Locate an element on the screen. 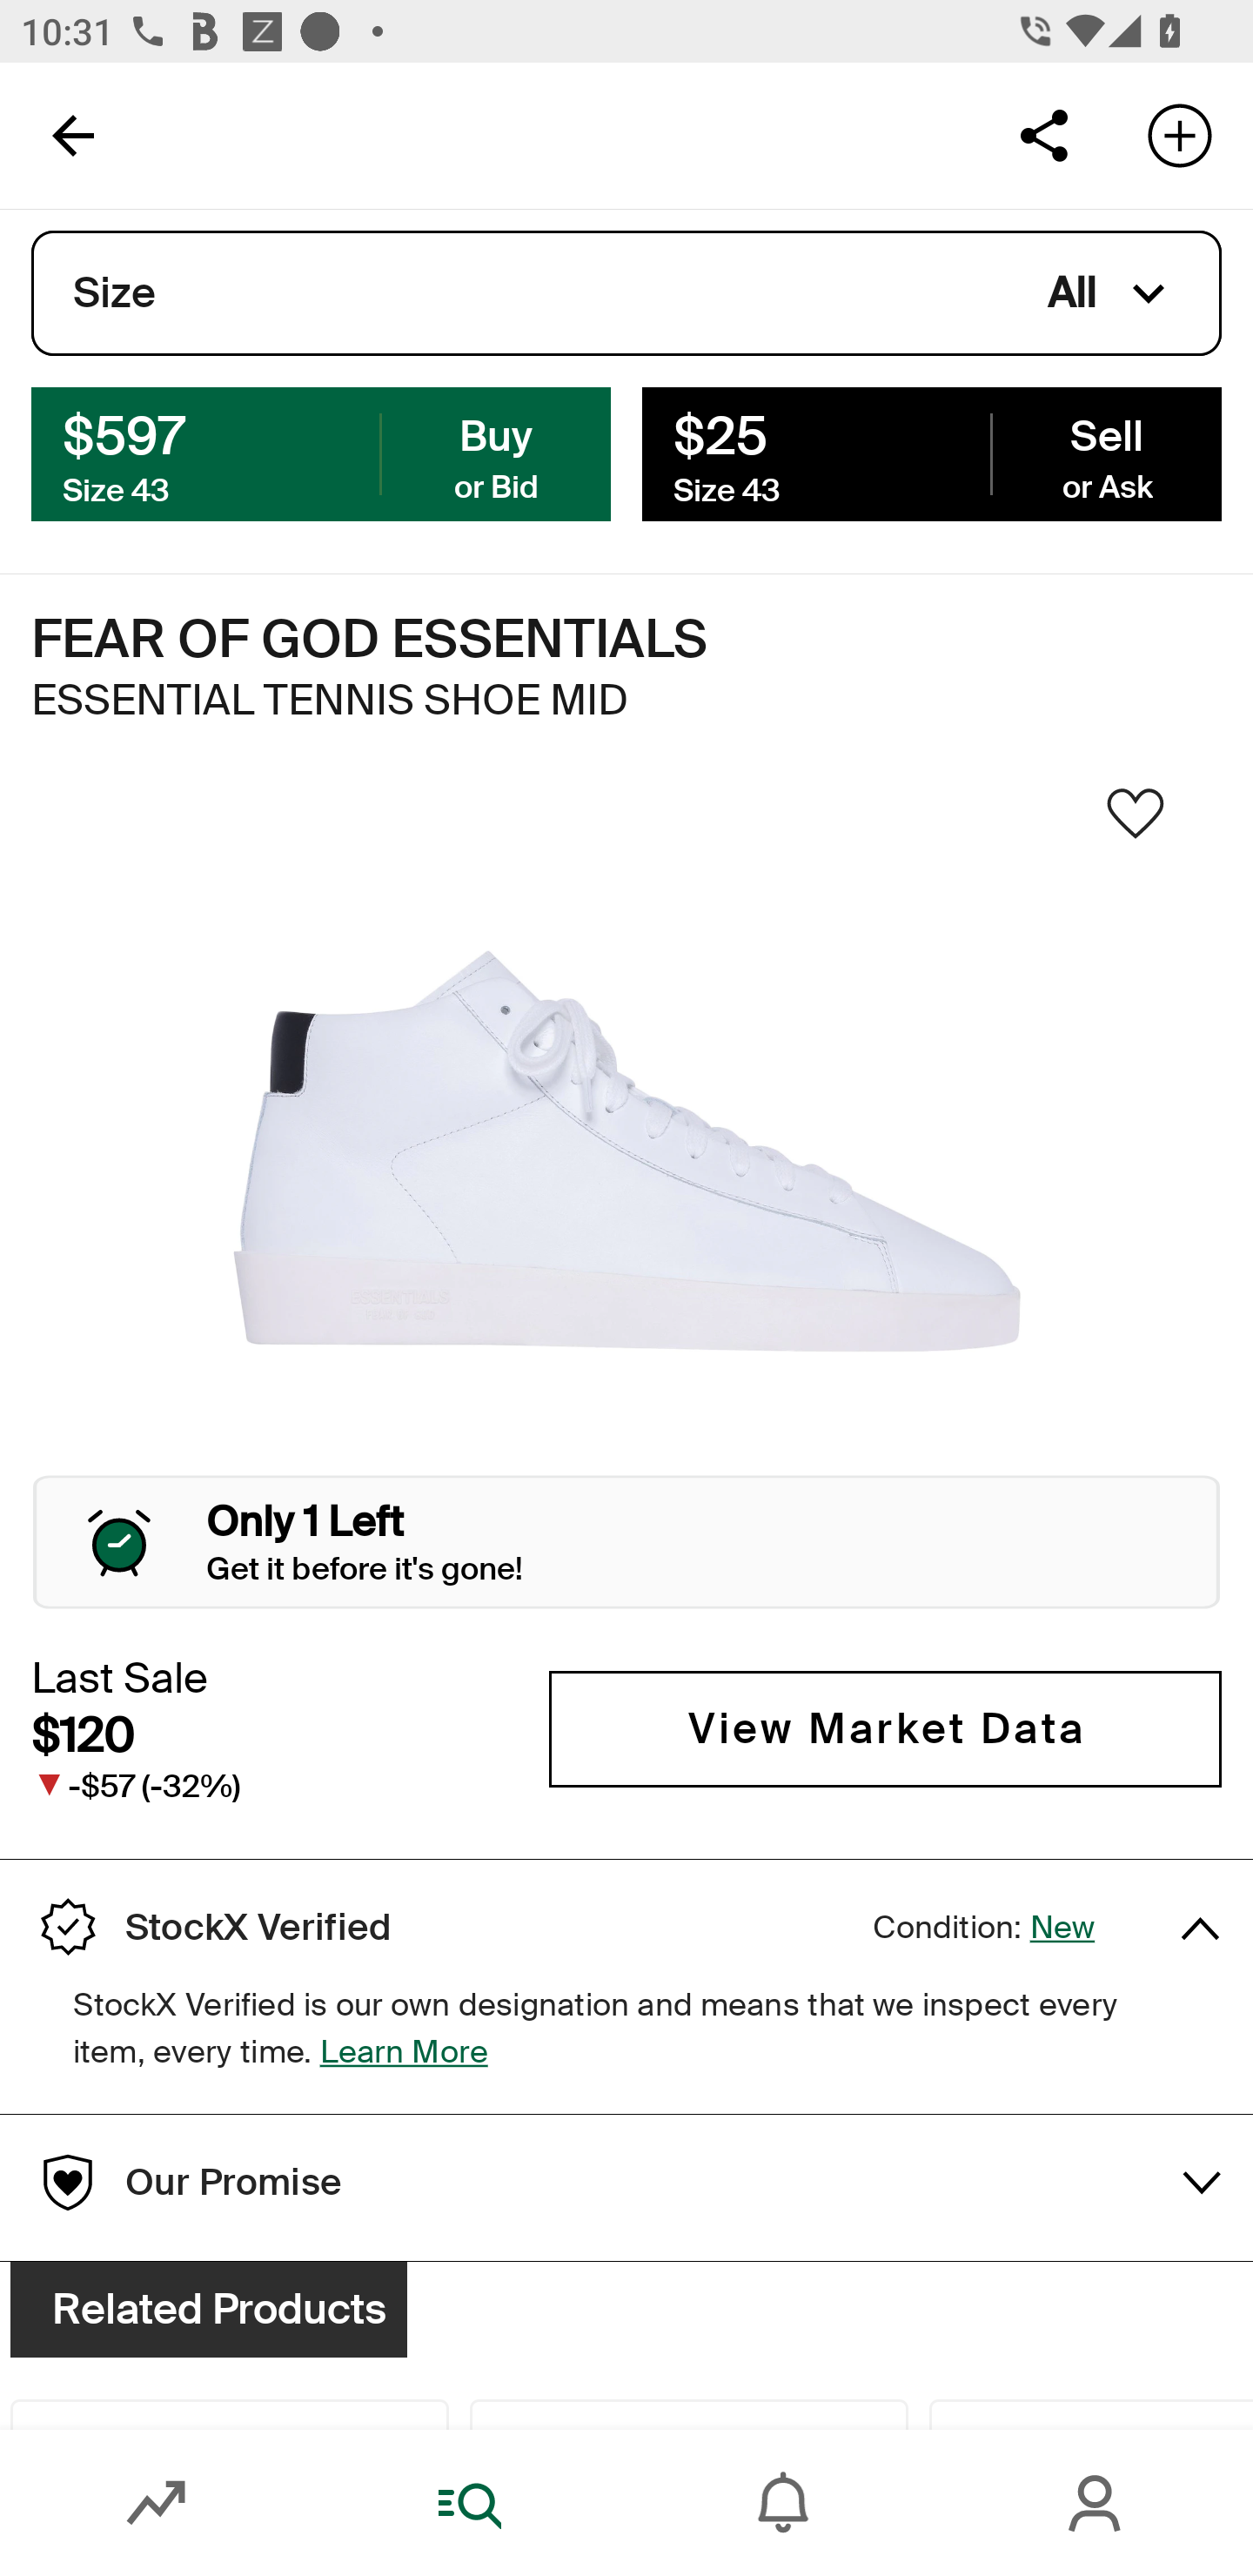 This screenshot has width=1253, height=2576. Share is located at coordinates (1043, 134).